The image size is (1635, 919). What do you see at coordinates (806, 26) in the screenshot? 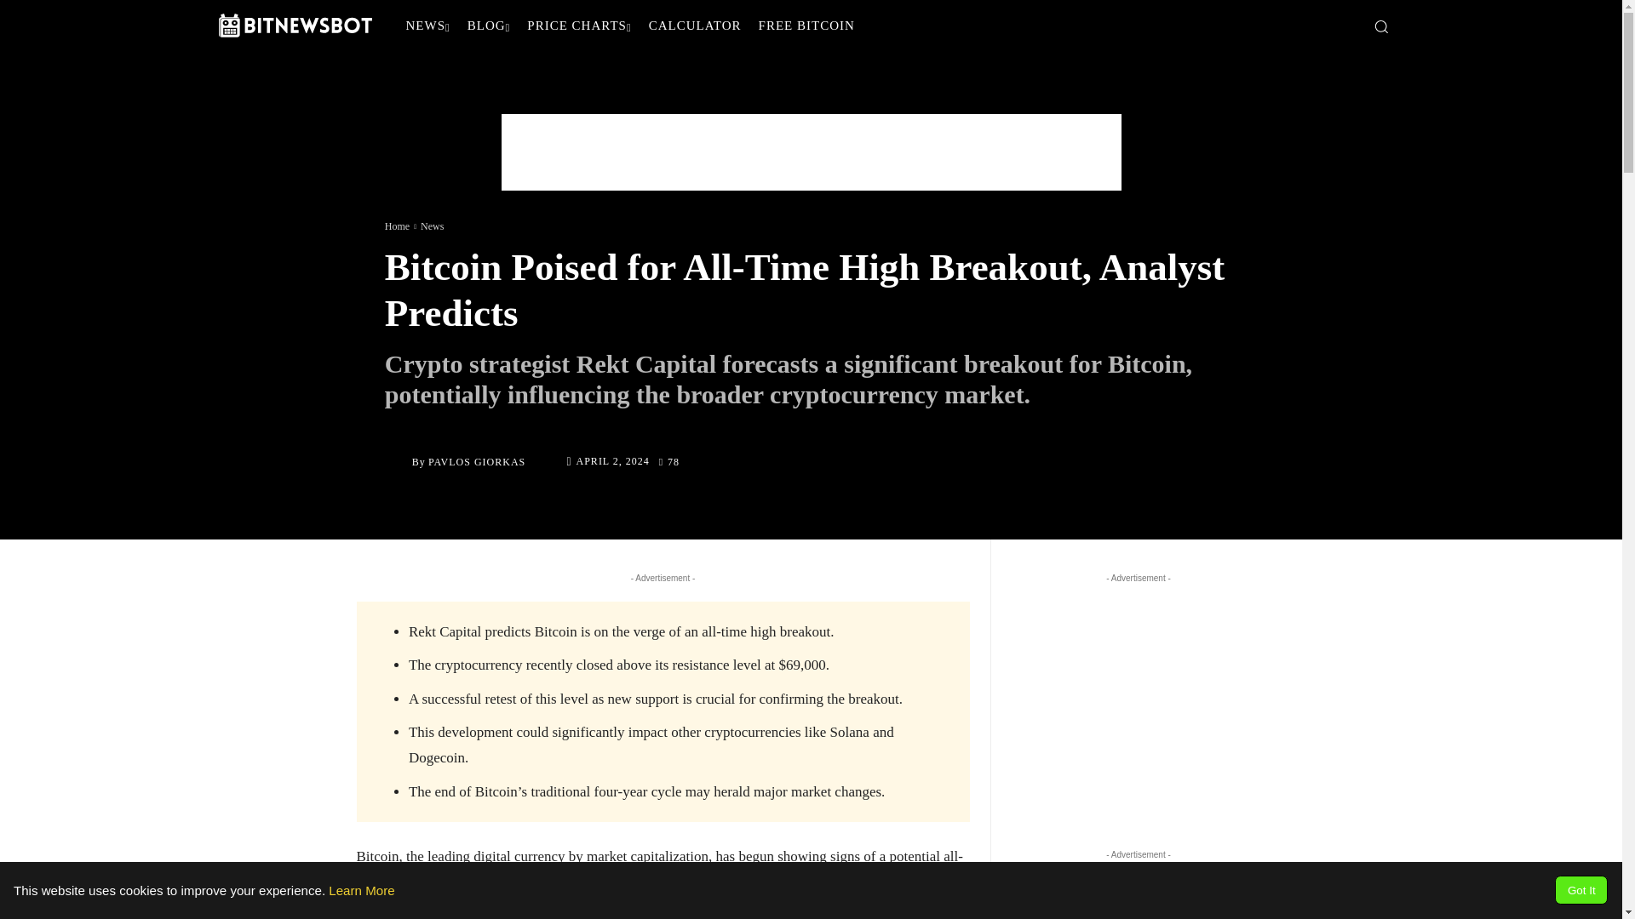
I see `Get Free Bitcoin Every 1 Hour` at bounding box center [806, 26].